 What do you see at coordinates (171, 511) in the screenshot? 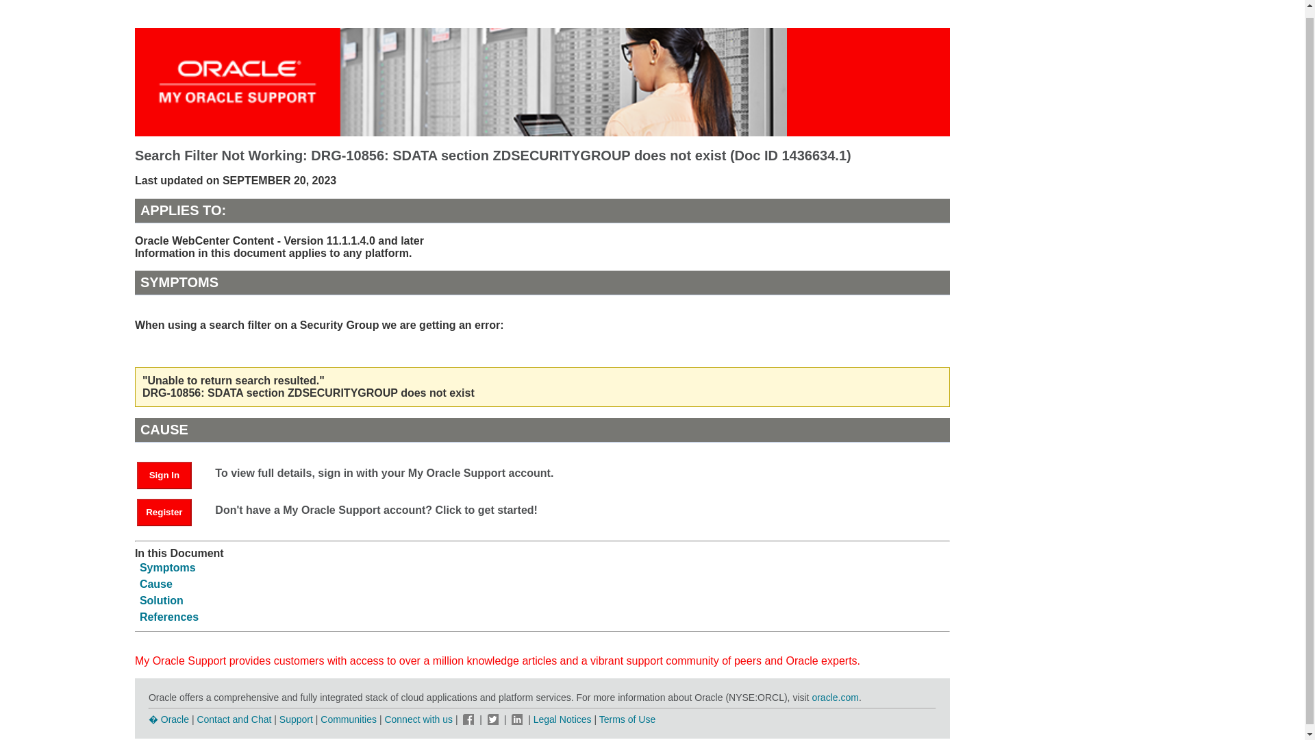
I see `Register` at bounding box center [171, 511].